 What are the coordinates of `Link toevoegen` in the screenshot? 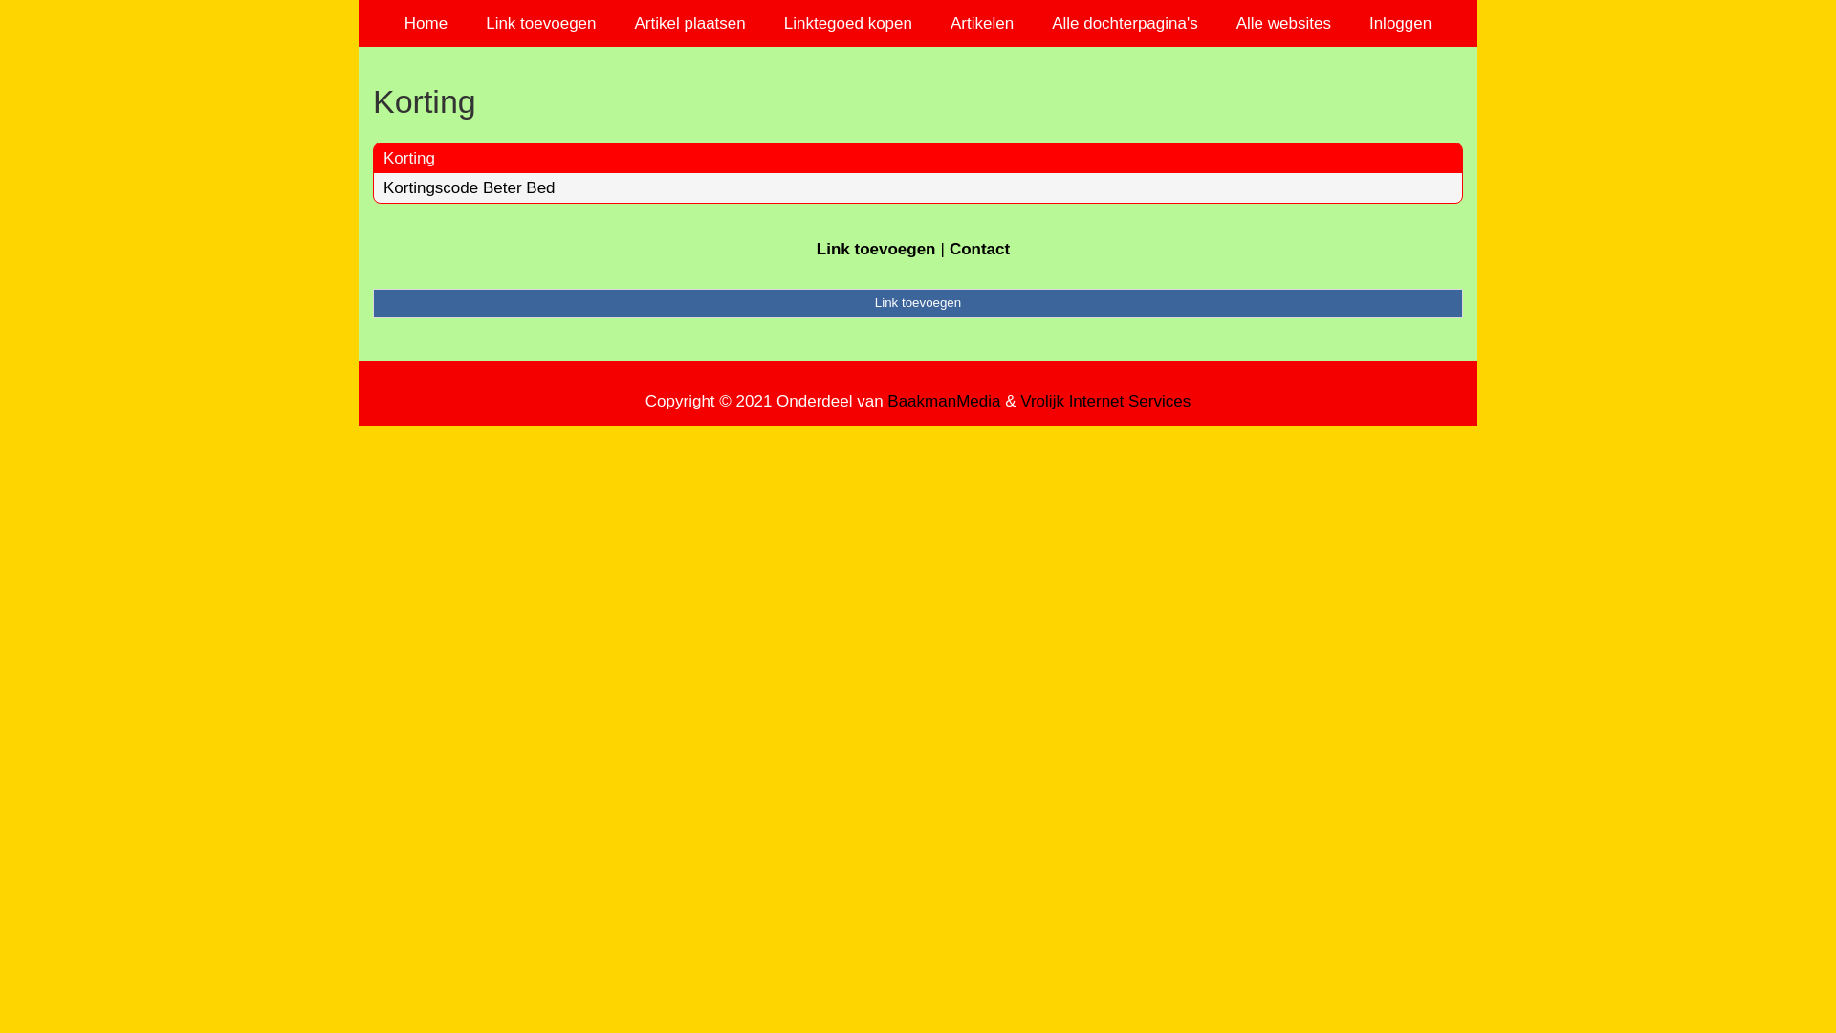 It's located at (918, 303).